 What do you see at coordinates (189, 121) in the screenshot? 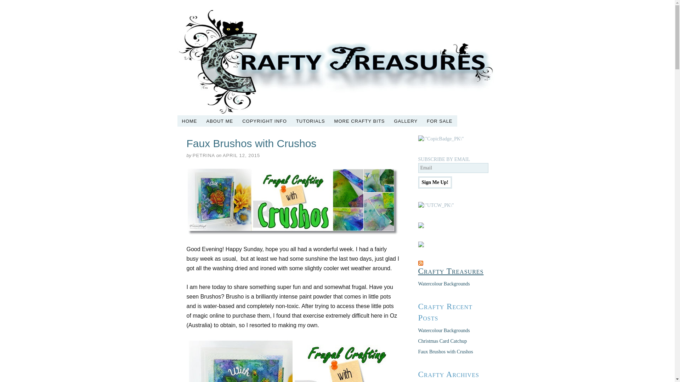
I see `HOME` at bounding box center [189, 121].